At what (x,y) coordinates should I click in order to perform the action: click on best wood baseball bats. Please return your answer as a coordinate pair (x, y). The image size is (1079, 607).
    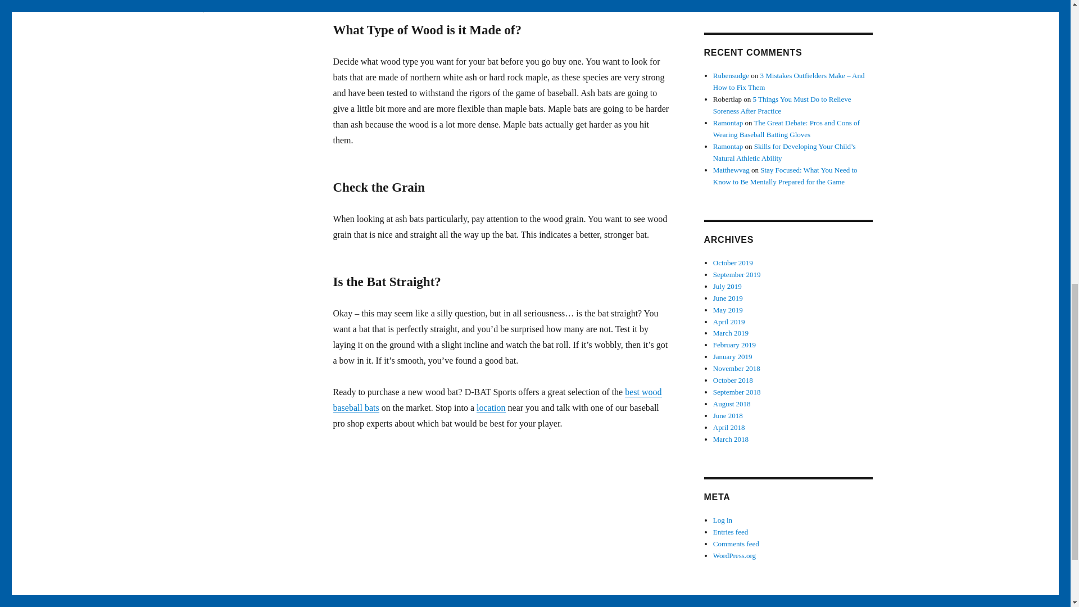
    Looking at the image, I should click on (497, 400).